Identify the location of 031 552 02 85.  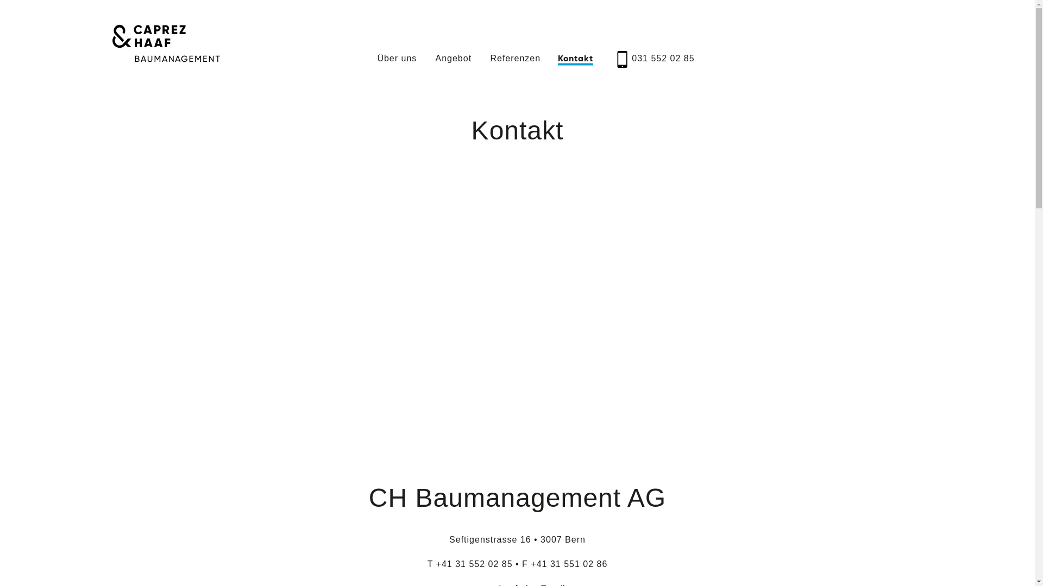
(663, 58).